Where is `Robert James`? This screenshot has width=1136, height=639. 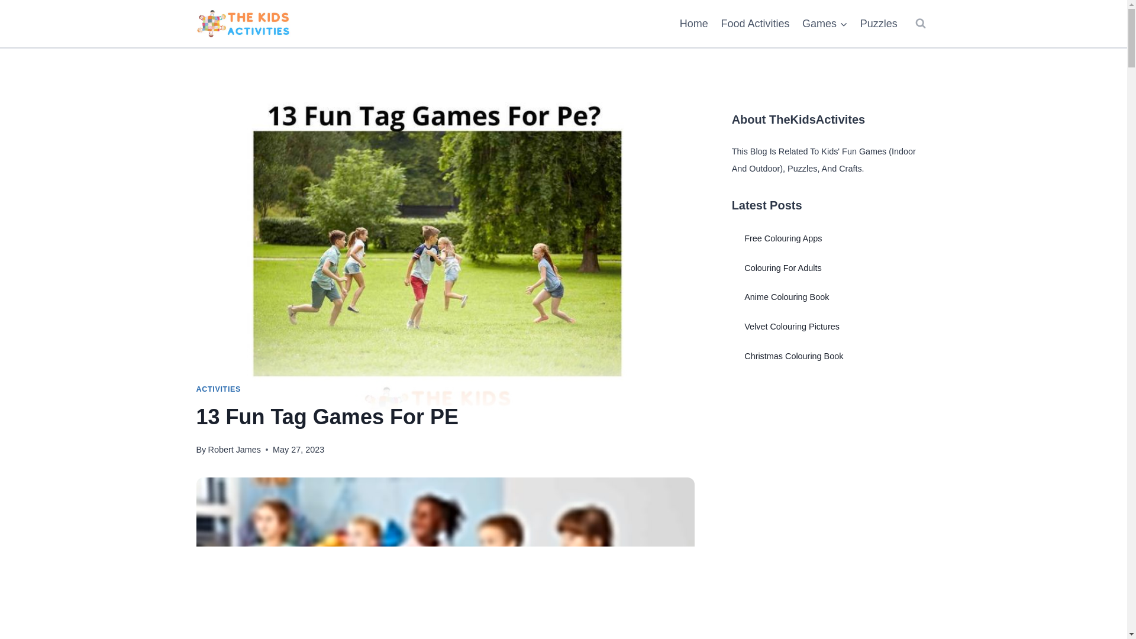 Robert James is located at coordinates (234, 449).